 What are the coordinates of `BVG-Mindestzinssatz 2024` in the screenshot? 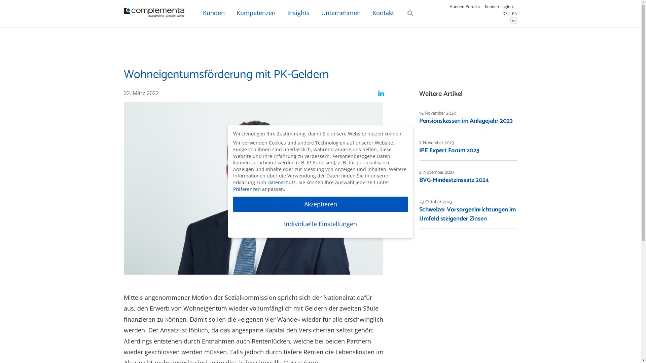 It's located at (454, 180).